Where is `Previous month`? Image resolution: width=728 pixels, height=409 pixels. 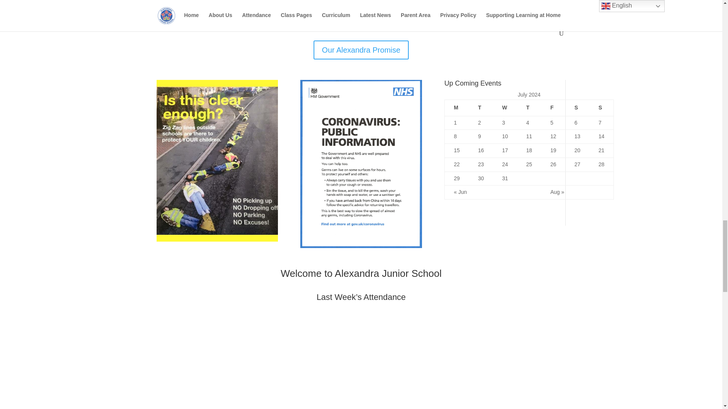
Previous month is located at coordinates (460, 192).